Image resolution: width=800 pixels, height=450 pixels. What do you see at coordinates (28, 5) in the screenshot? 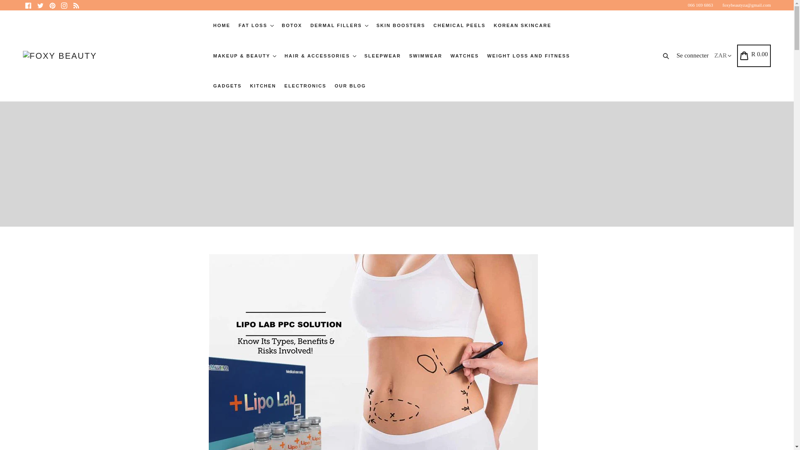
I see `Foxy Beauty sur Facebook` at bounding box center [28, 5].